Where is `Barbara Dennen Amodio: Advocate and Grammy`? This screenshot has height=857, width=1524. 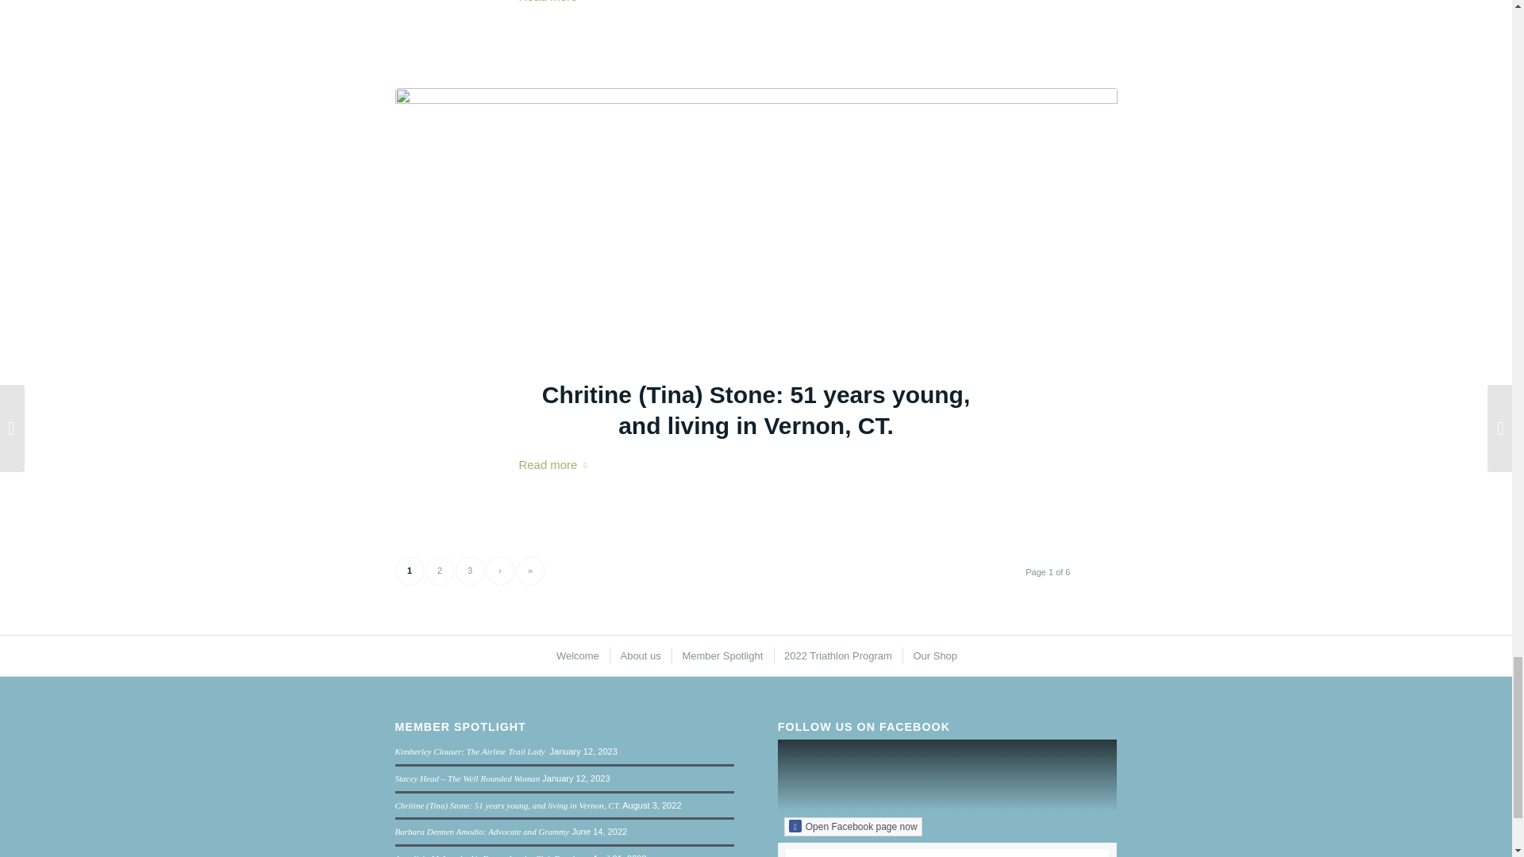
Barbara Dennen Amodio: Advocate and Grammy is located at coordinates (483, 832).